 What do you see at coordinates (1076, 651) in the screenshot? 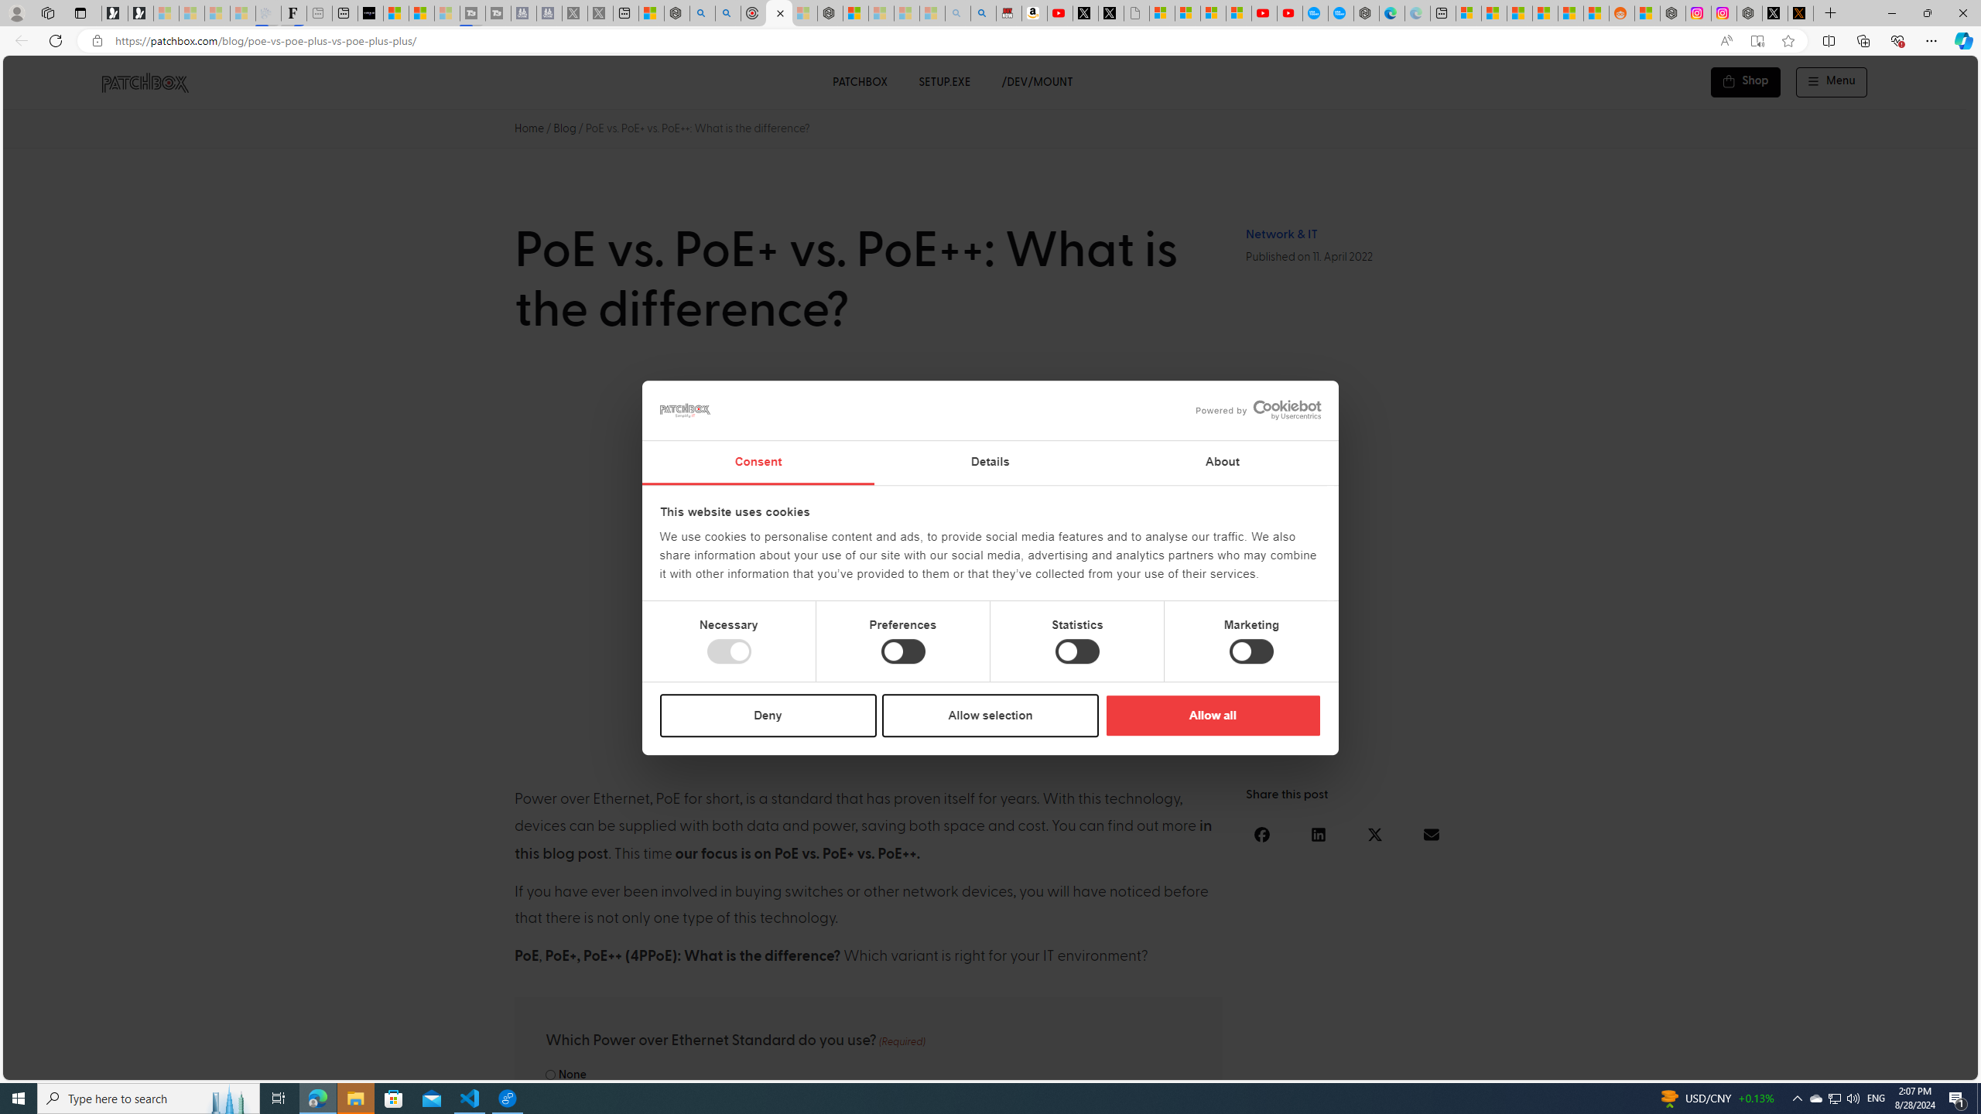
I see `Statistics` at bounding box center [1076, 651].